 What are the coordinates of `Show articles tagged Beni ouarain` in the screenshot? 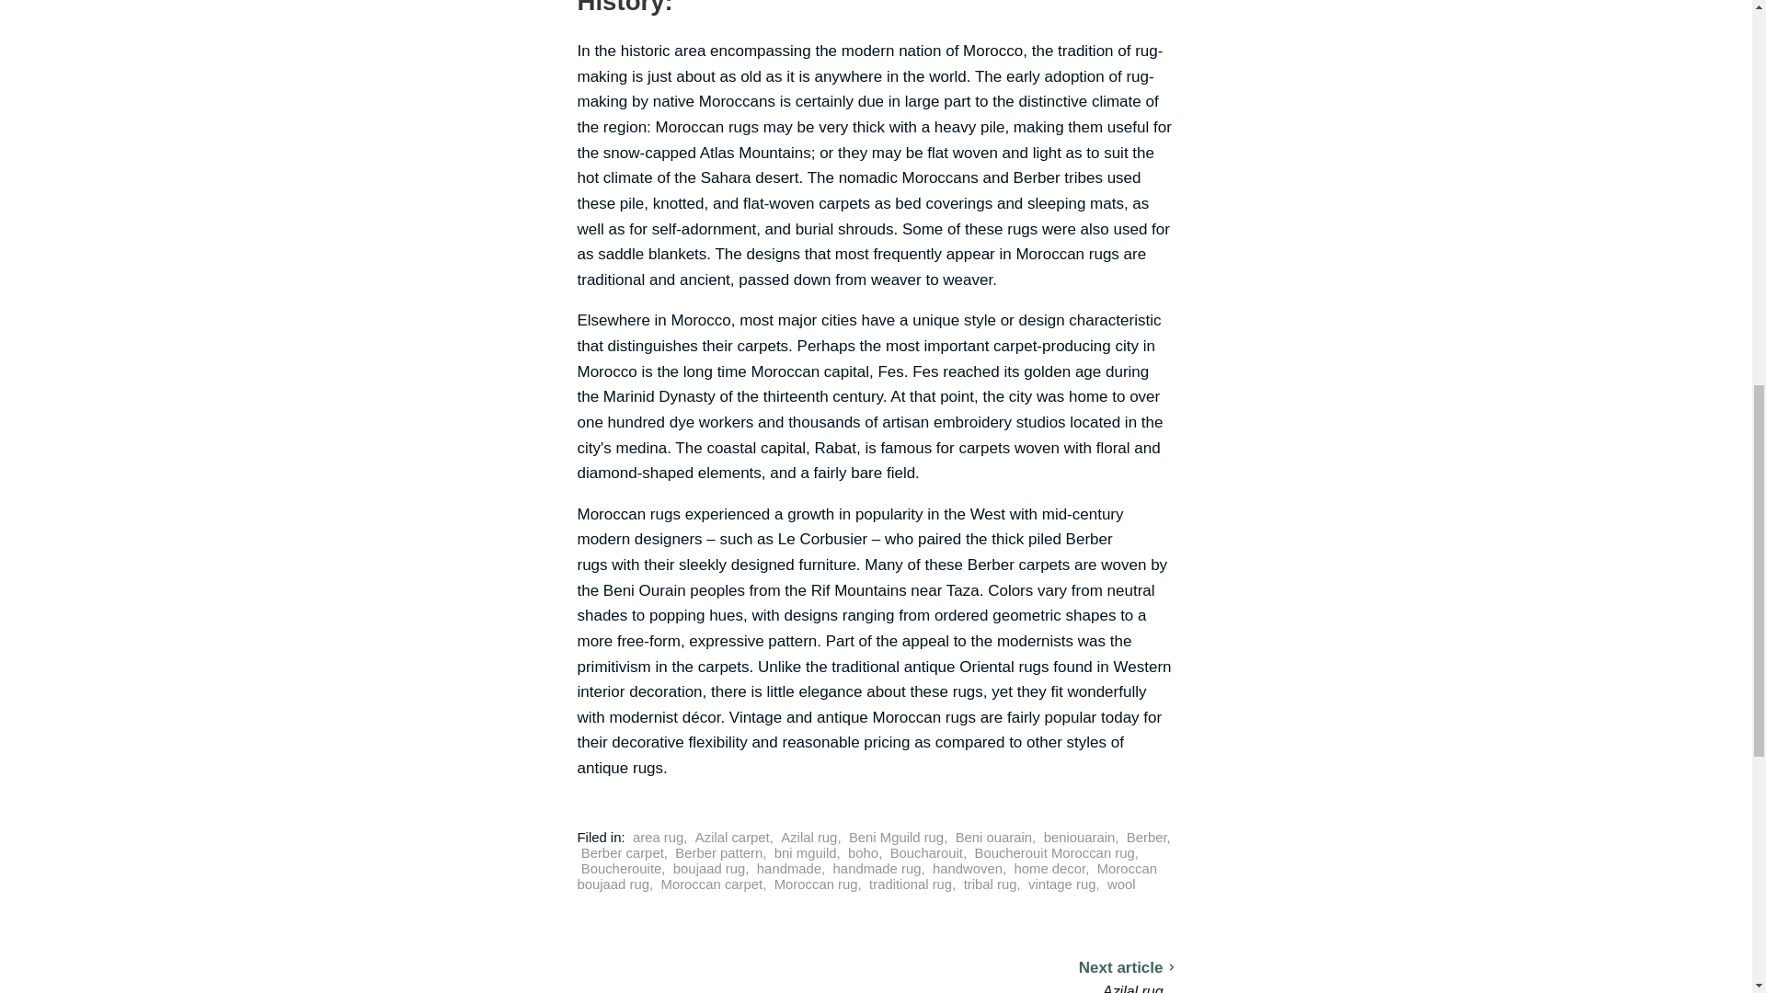 It's located at (993, 837).